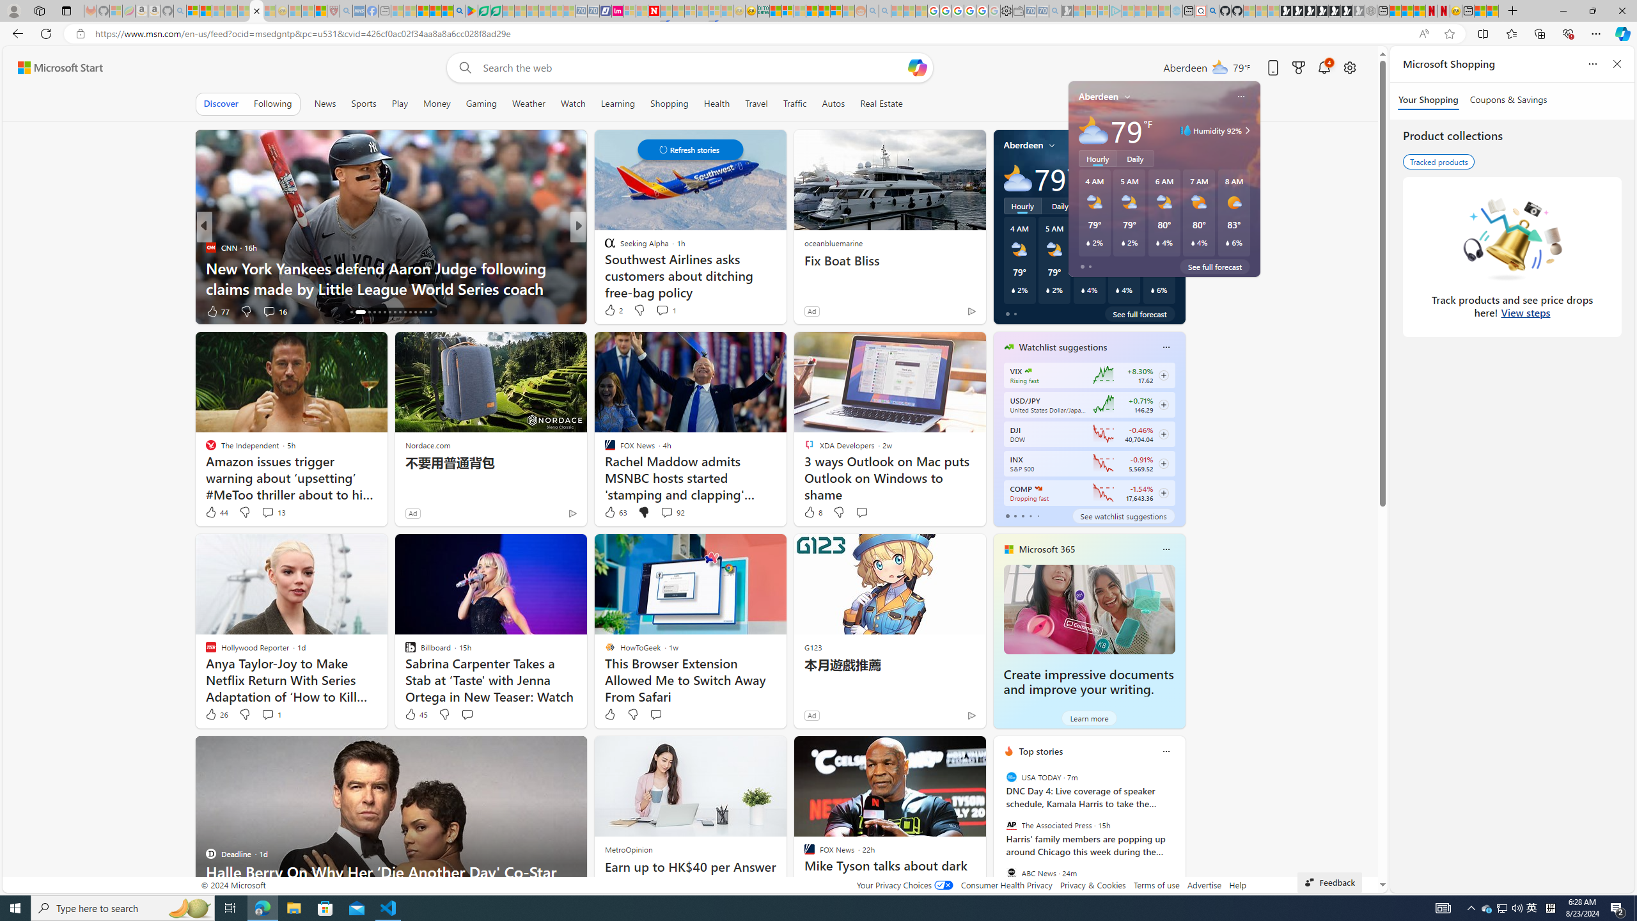 This screenshot has height=921, width=1637. Describe the element at coordinates (1030, 516) in the screenshot. I see `tab-3` at that location.